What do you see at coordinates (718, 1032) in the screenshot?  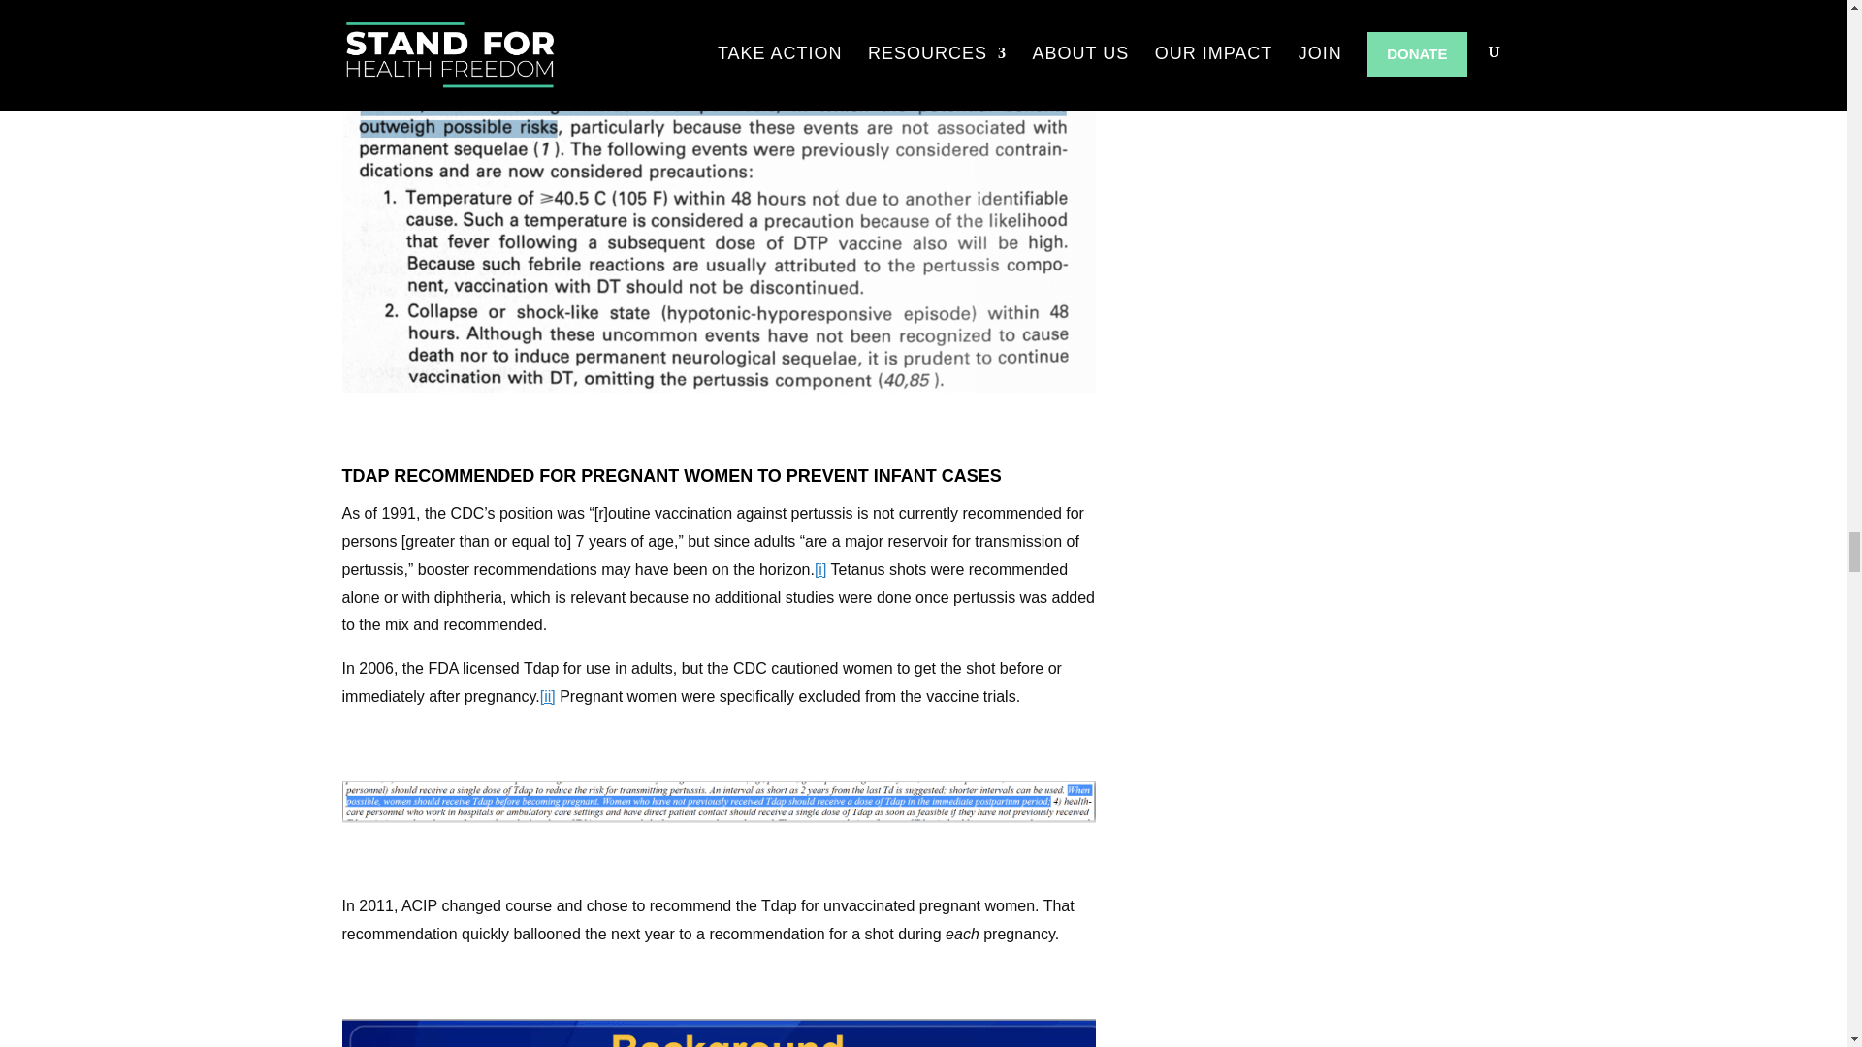 I see `Screenshot 2023-07-19 at 10.17.44 PM` at bounding box center [718, 1032].